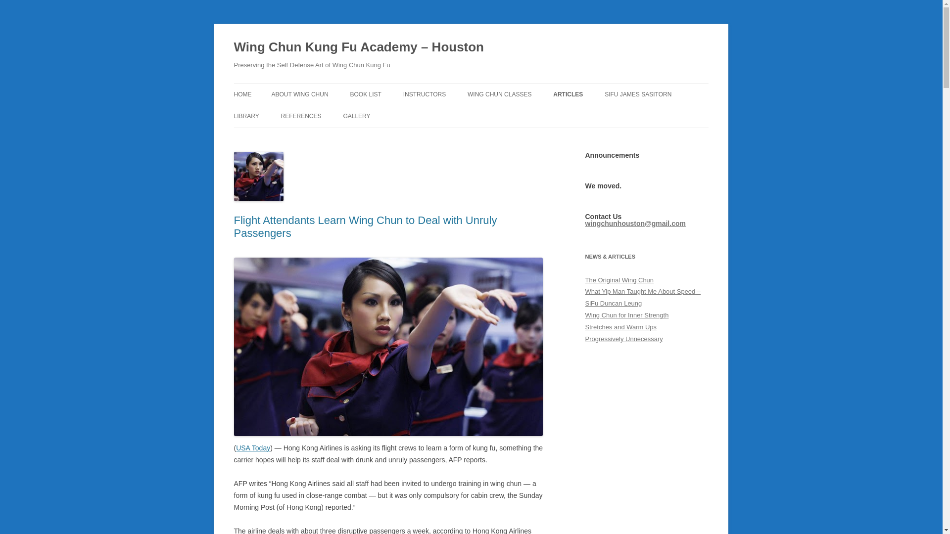 This screenshot has height=534, width=950. I want to click on USA Today, so click(252, 447).